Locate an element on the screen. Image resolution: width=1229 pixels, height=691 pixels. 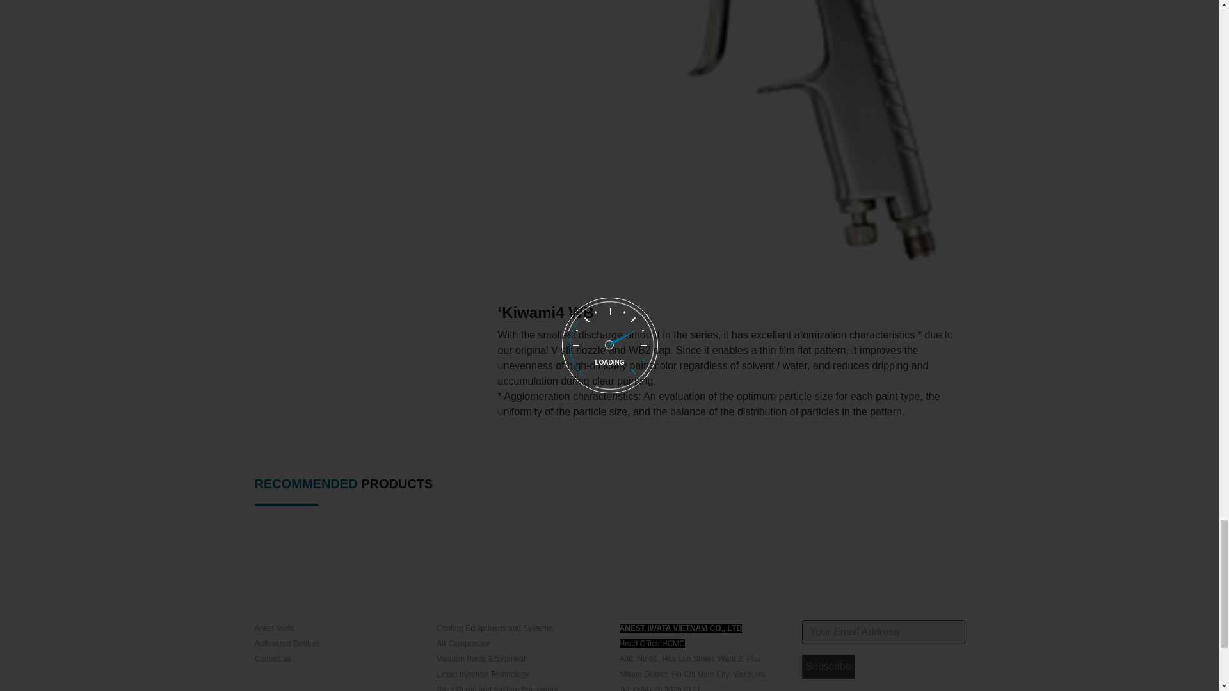
Authorized Dealers is located at coordinates (287, 644).